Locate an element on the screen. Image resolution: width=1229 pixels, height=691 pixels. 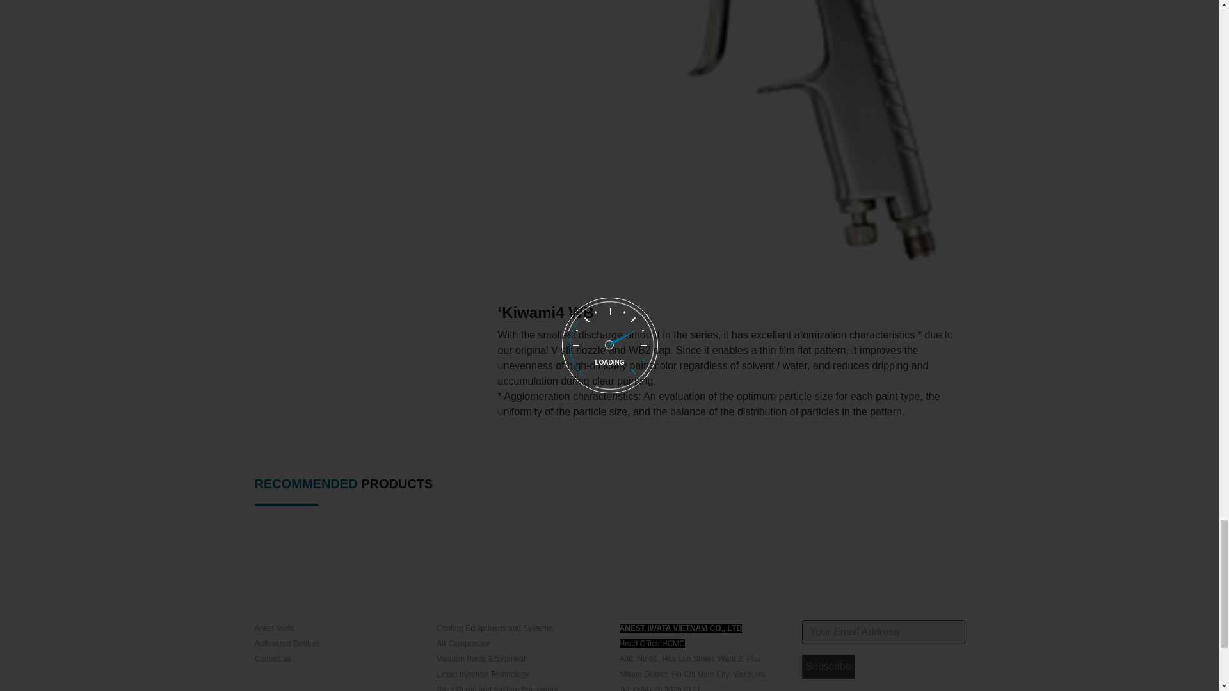
Authorized Dealers is located at coordinates (287, 644).